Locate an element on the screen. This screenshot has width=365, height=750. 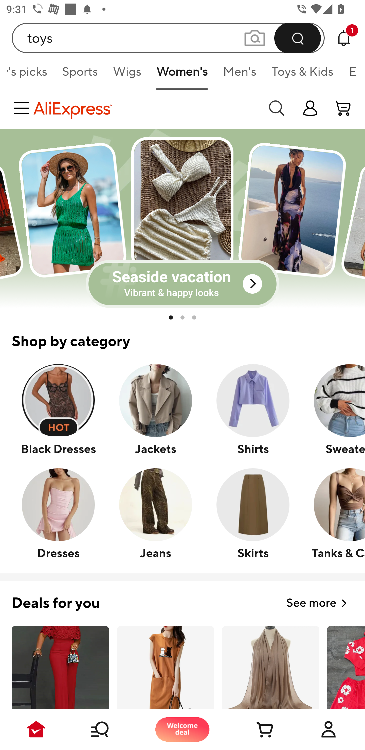
Men's is located at coordinates (240, 74).